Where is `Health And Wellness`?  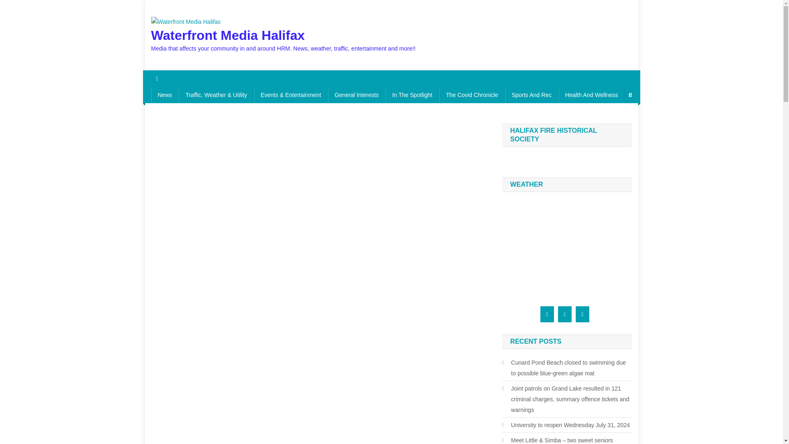 Health And Wellness is located at coordinates (592, 95).